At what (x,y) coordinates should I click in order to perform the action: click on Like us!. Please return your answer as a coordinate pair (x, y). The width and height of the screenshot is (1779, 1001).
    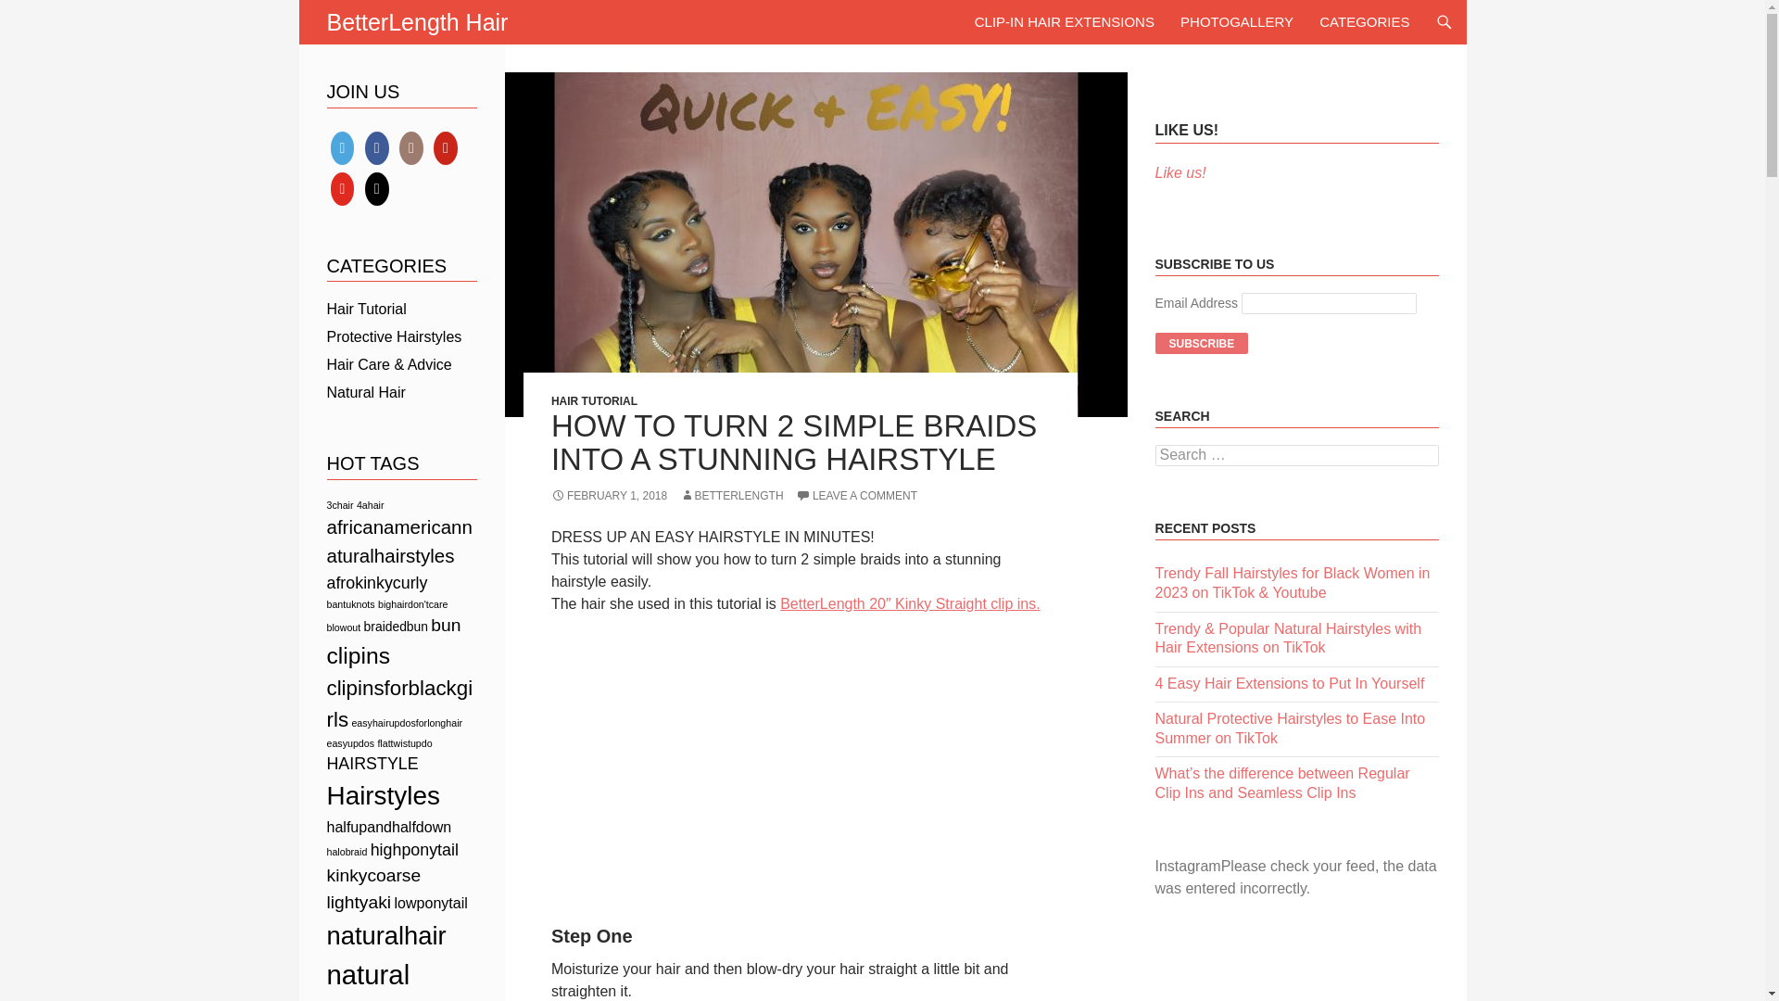
    Looking at the image, I should click on (1180, 172).